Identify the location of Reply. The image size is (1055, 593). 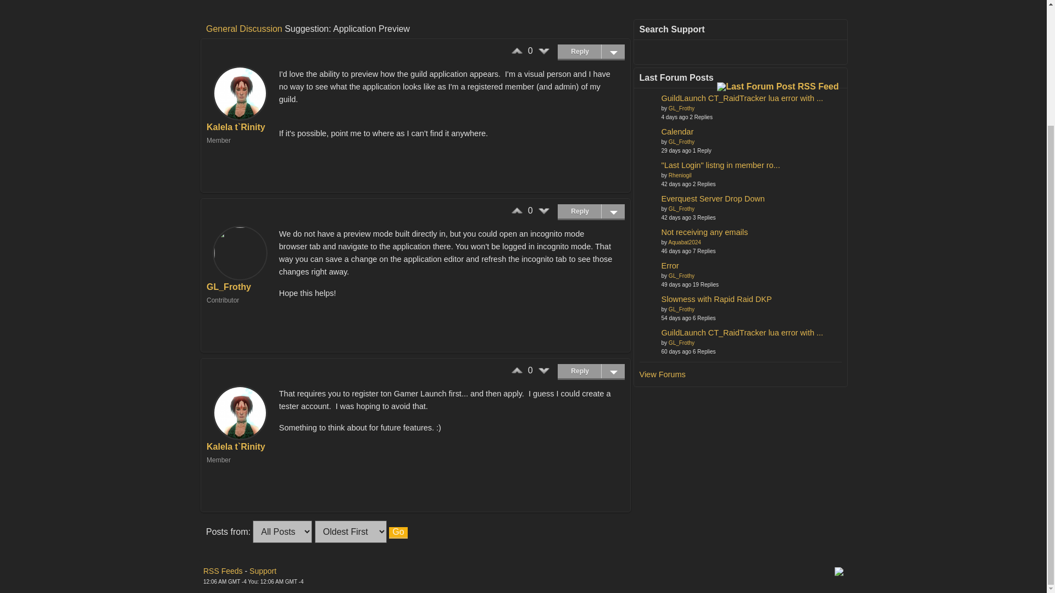
(591, 51).